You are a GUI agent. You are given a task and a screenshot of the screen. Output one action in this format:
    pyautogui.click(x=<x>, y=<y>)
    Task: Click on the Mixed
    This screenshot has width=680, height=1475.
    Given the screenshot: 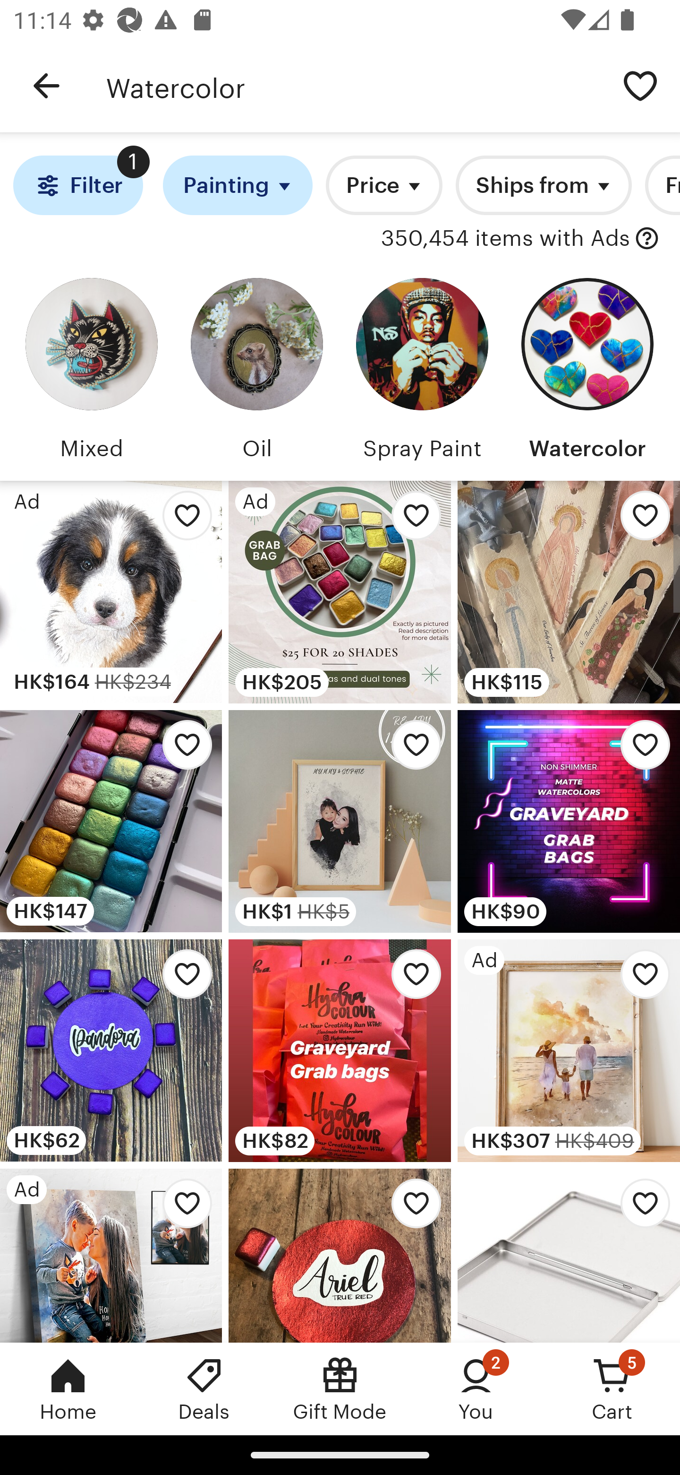 What is the action you would take?
    pyautogui.click(x=92, y=373)
    